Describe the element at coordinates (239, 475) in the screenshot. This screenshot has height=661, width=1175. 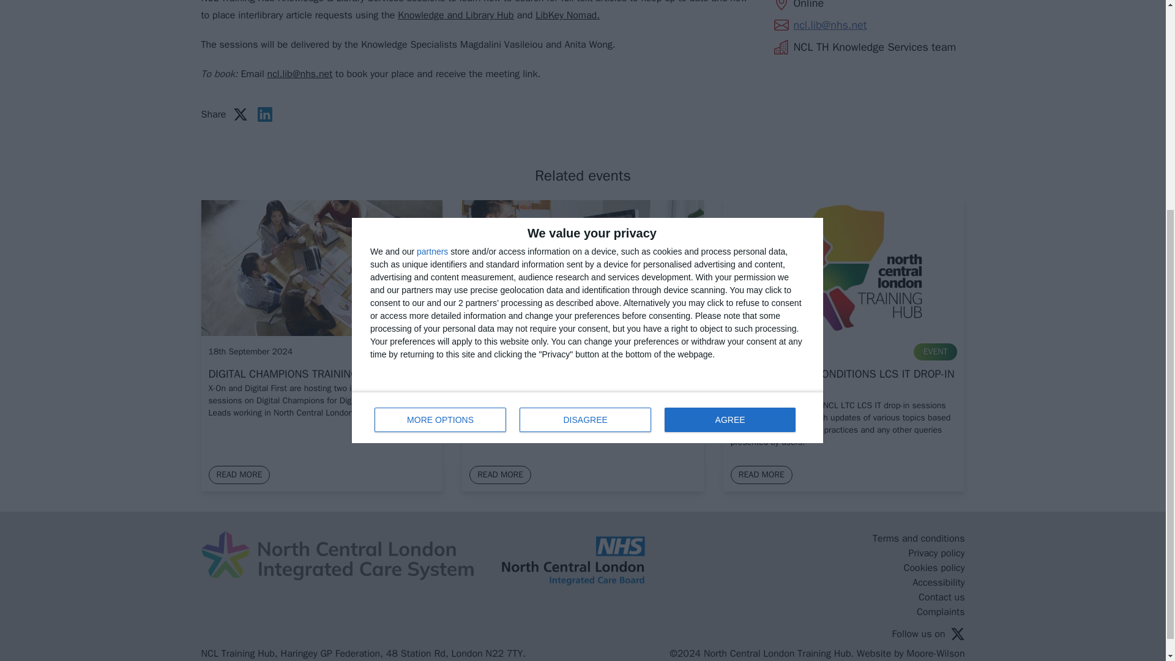
I see `READ MORE` at that location.